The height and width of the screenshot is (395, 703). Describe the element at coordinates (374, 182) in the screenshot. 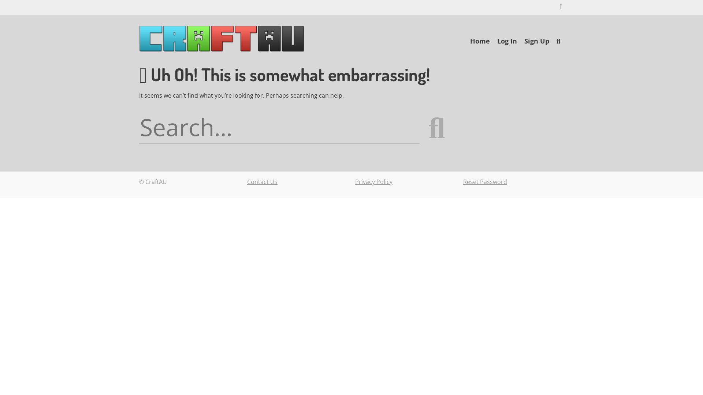

I see `Privacy Policy` at that location.